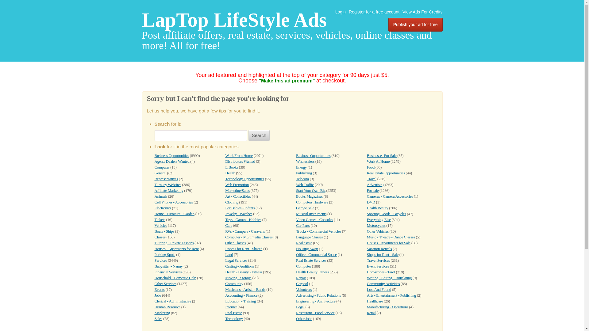 The height and width of the screenshot is (331, 589). Describe the element at coordinates (373, 190) in the screenshot. I see `For sale` at that location.